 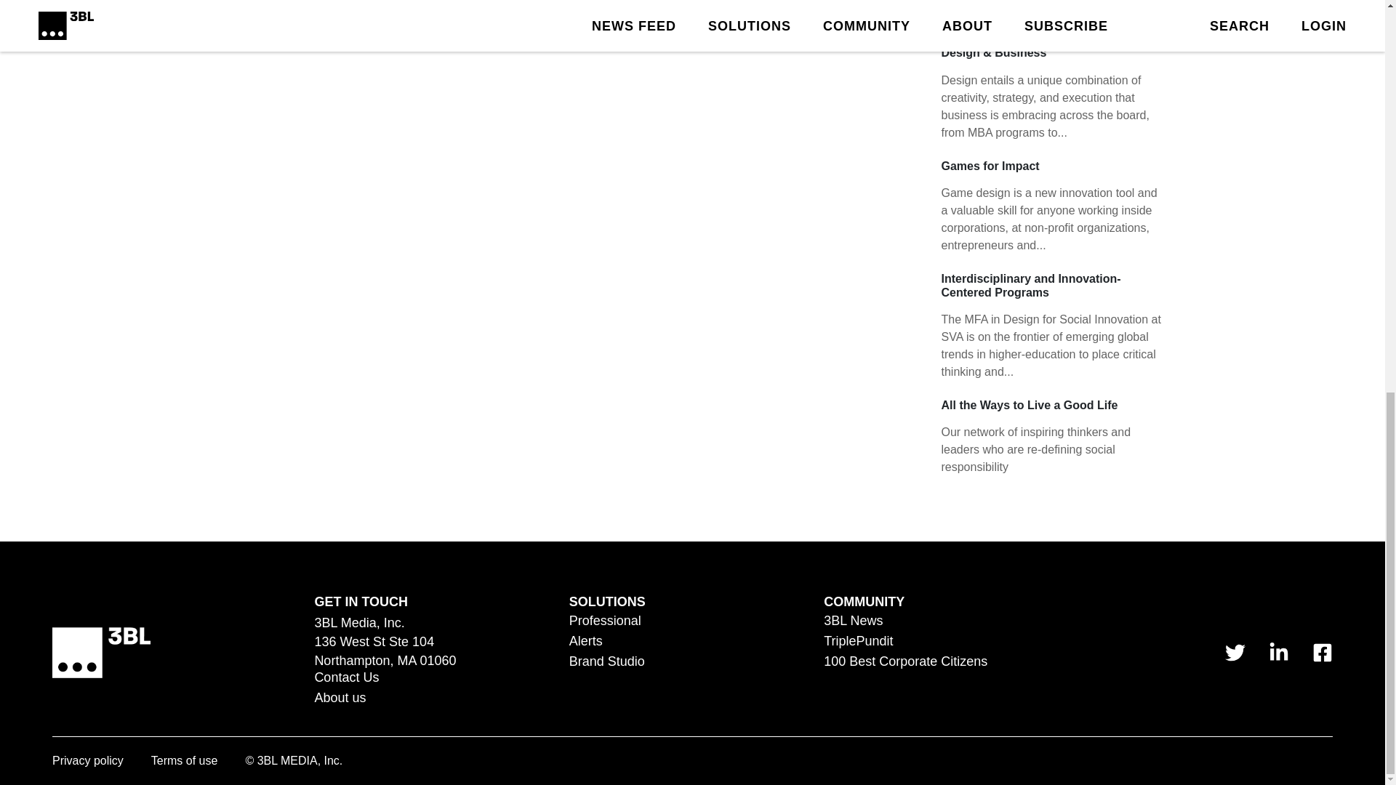 I want to click on link to 3 B L Media's Facebook, so click(x=1322, y=653).